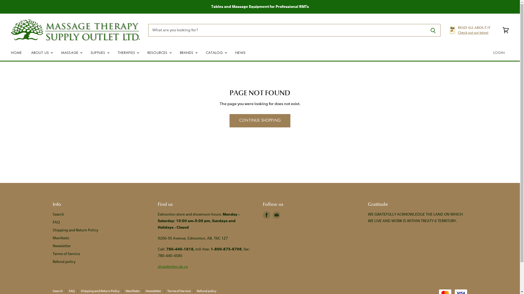  What do you see at coordinates (41, 53) in the screenshot?
I see `ABOUT US` at bounding box center [41, 53].